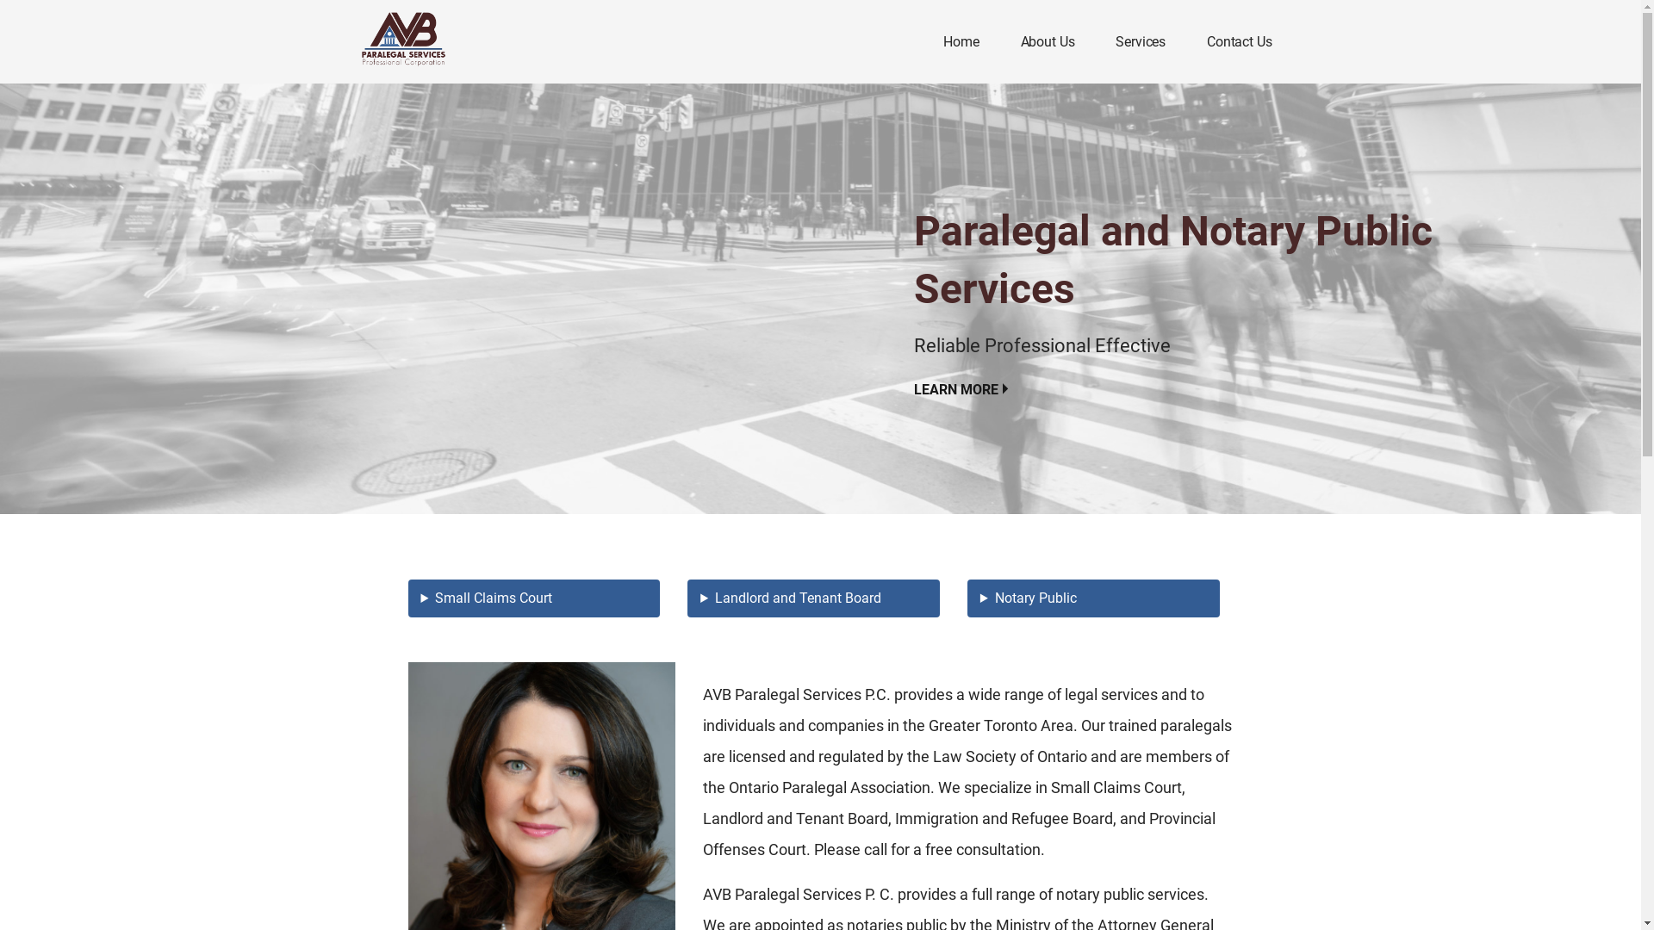 Image resolution: width=1654 pixels, height=930 pixels. What do you see at coordinates (961, 390) in the screenshot?
I see `LEARN MORE` at bounding box center [961, 390].